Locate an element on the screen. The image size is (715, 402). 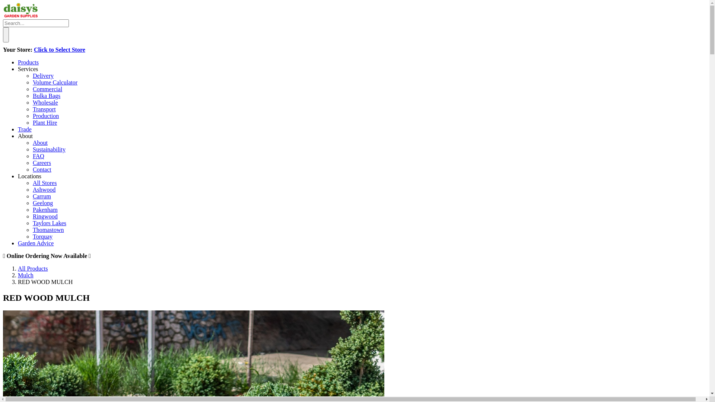
Search is located at coordinates (6, 35).